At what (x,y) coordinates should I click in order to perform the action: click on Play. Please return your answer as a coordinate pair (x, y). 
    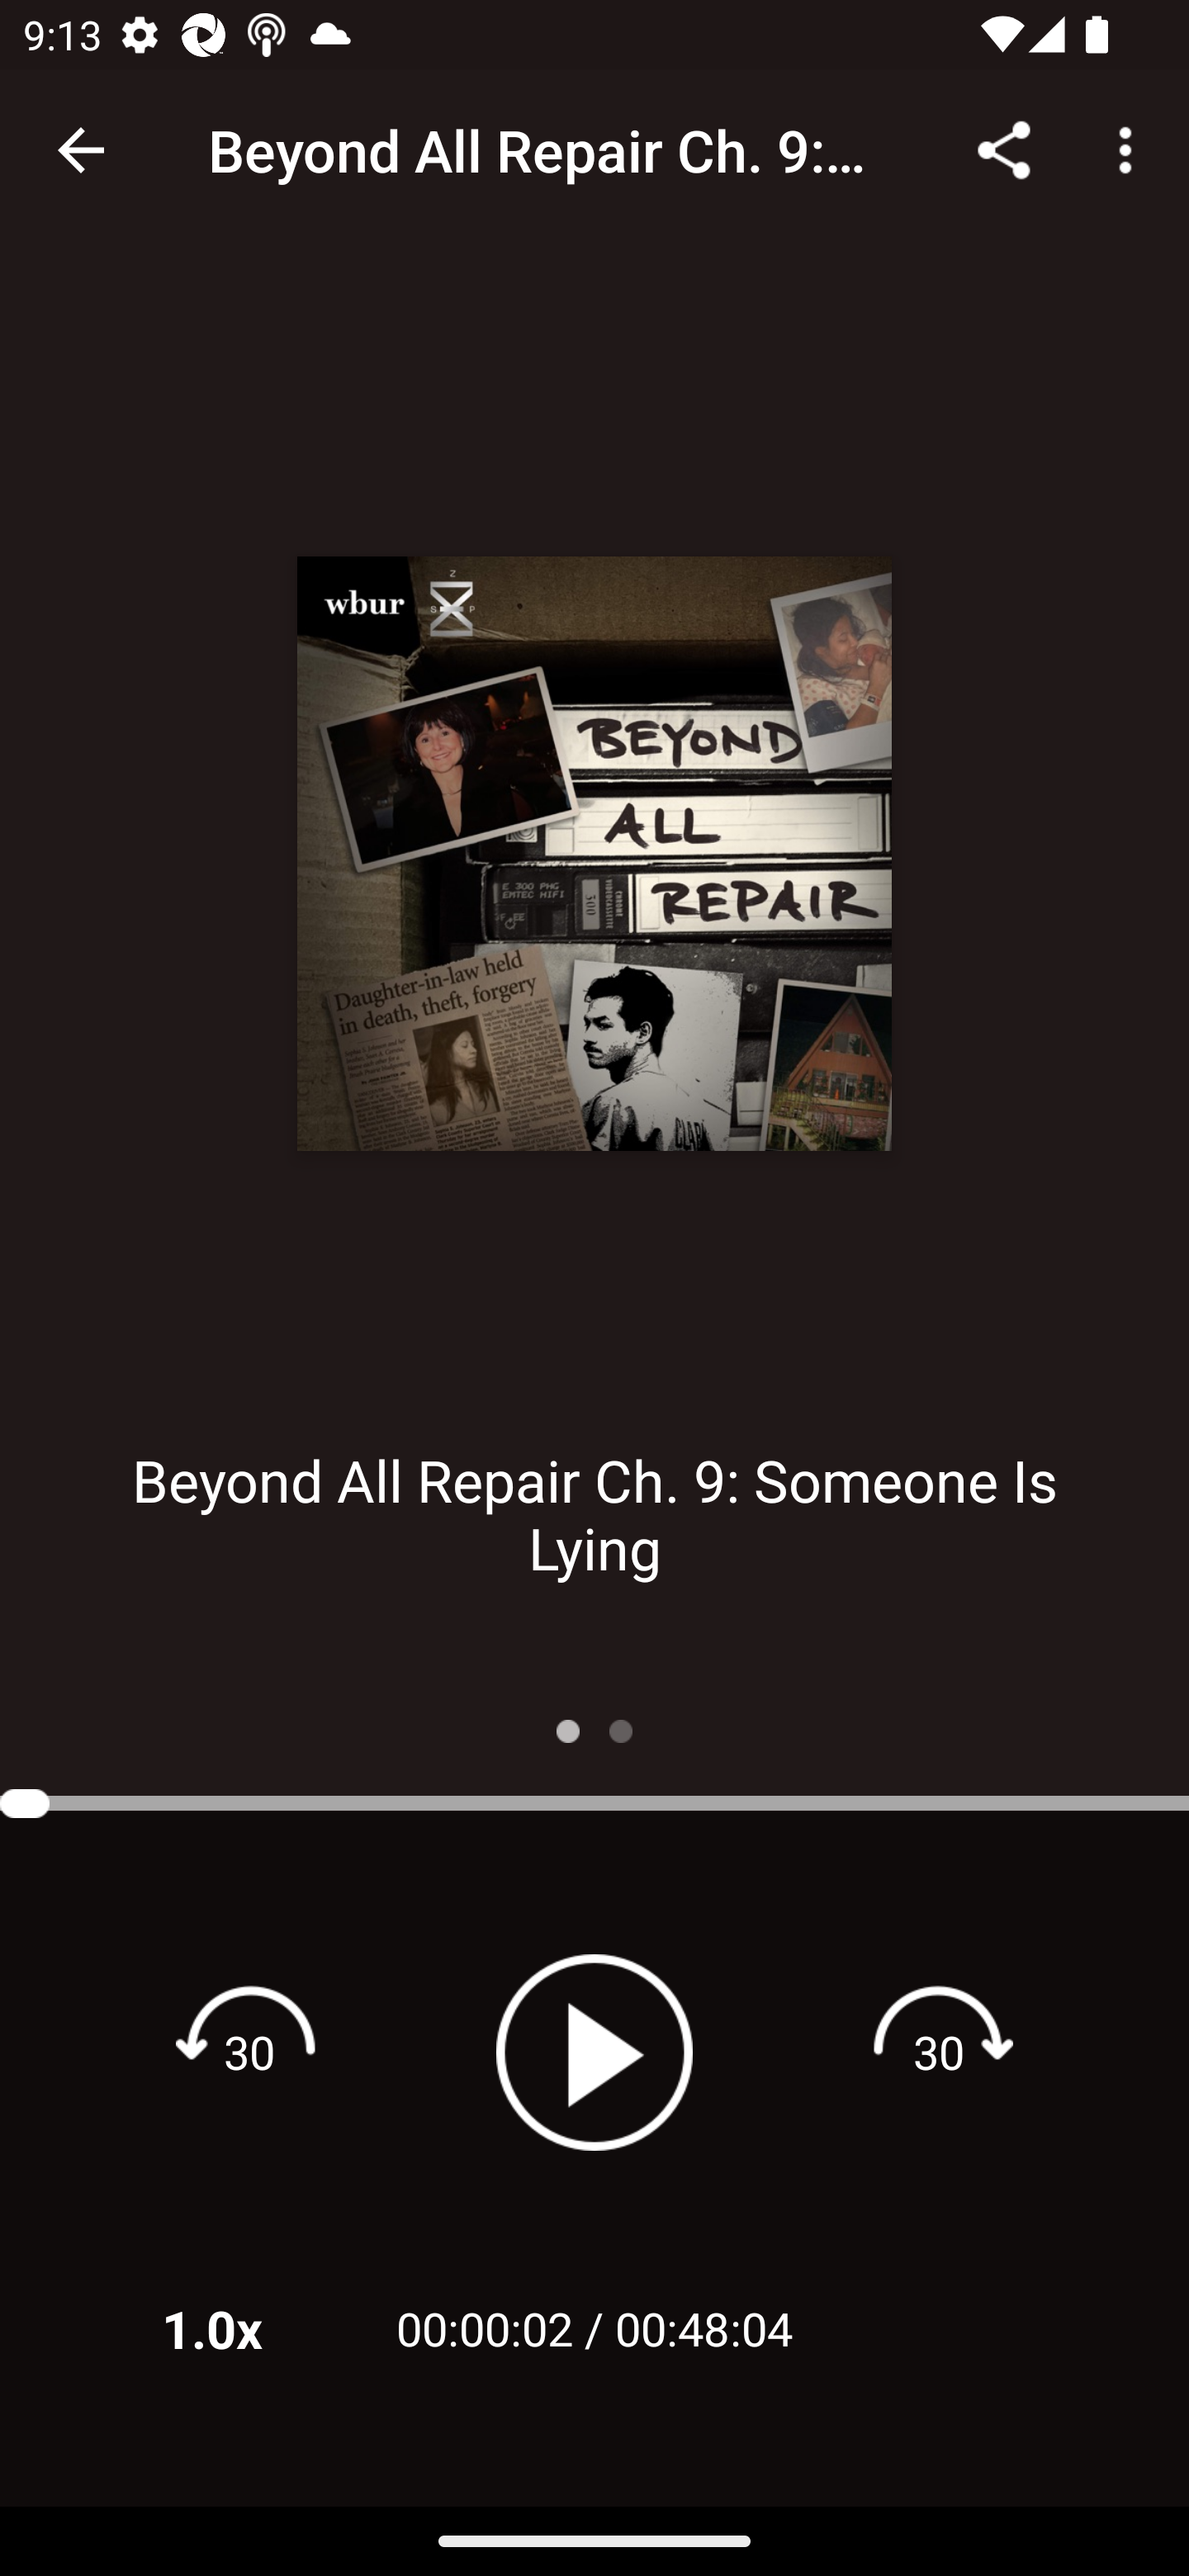
    Looking at the image, I should click on (594, 2053).